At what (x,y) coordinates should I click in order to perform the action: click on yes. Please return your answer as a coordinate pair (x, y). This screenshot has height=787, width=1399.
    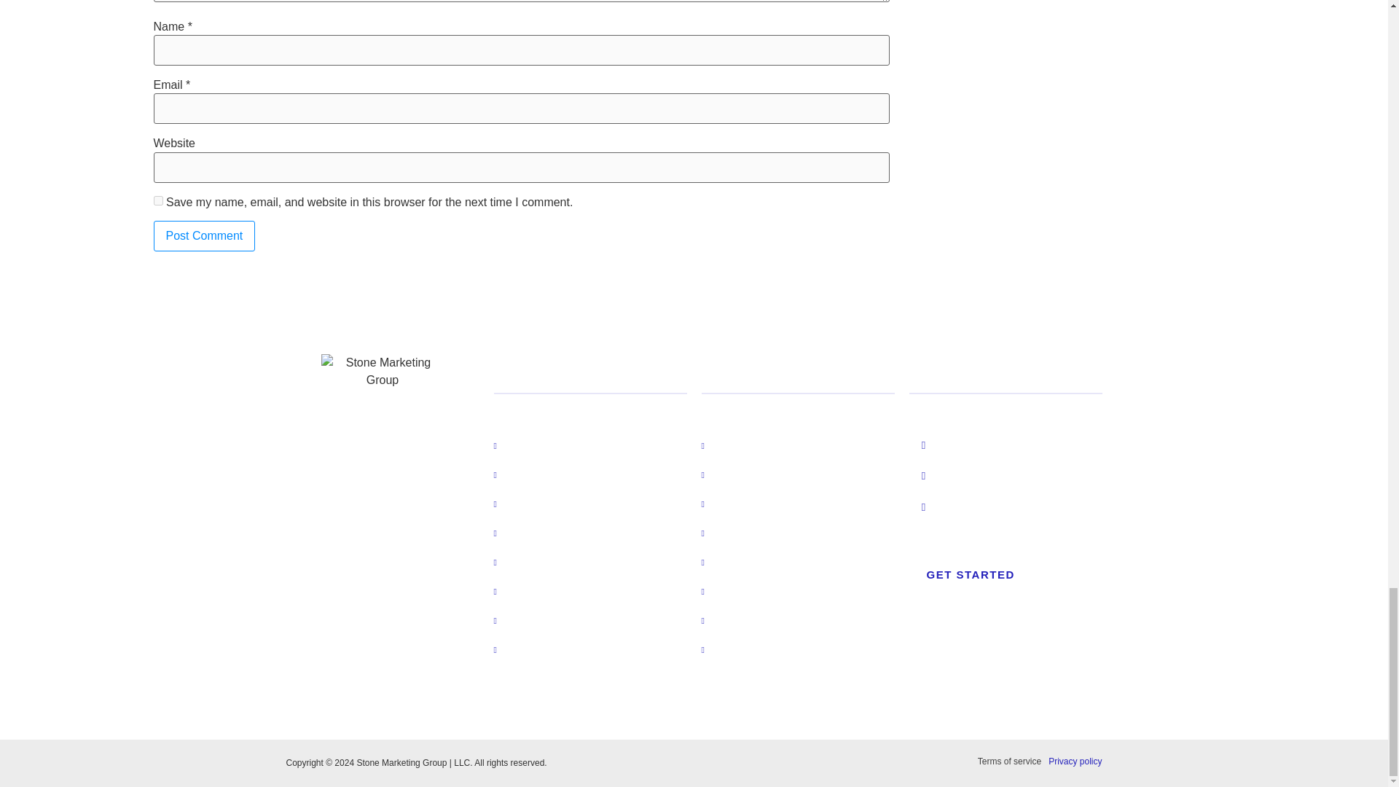
    Looking at the image, I should click on (157, 200).